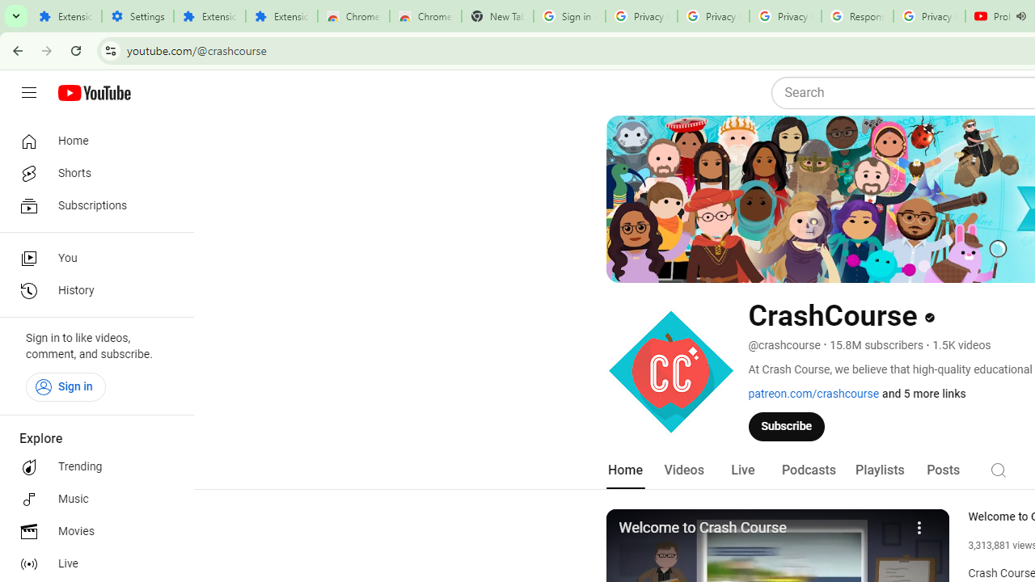 Image resolution: width=1035 pixels, height=582 pixels. What do you see at coordinates (683, 470) in the screenshot?
I see `Videos` at bounding box center [683, 470].